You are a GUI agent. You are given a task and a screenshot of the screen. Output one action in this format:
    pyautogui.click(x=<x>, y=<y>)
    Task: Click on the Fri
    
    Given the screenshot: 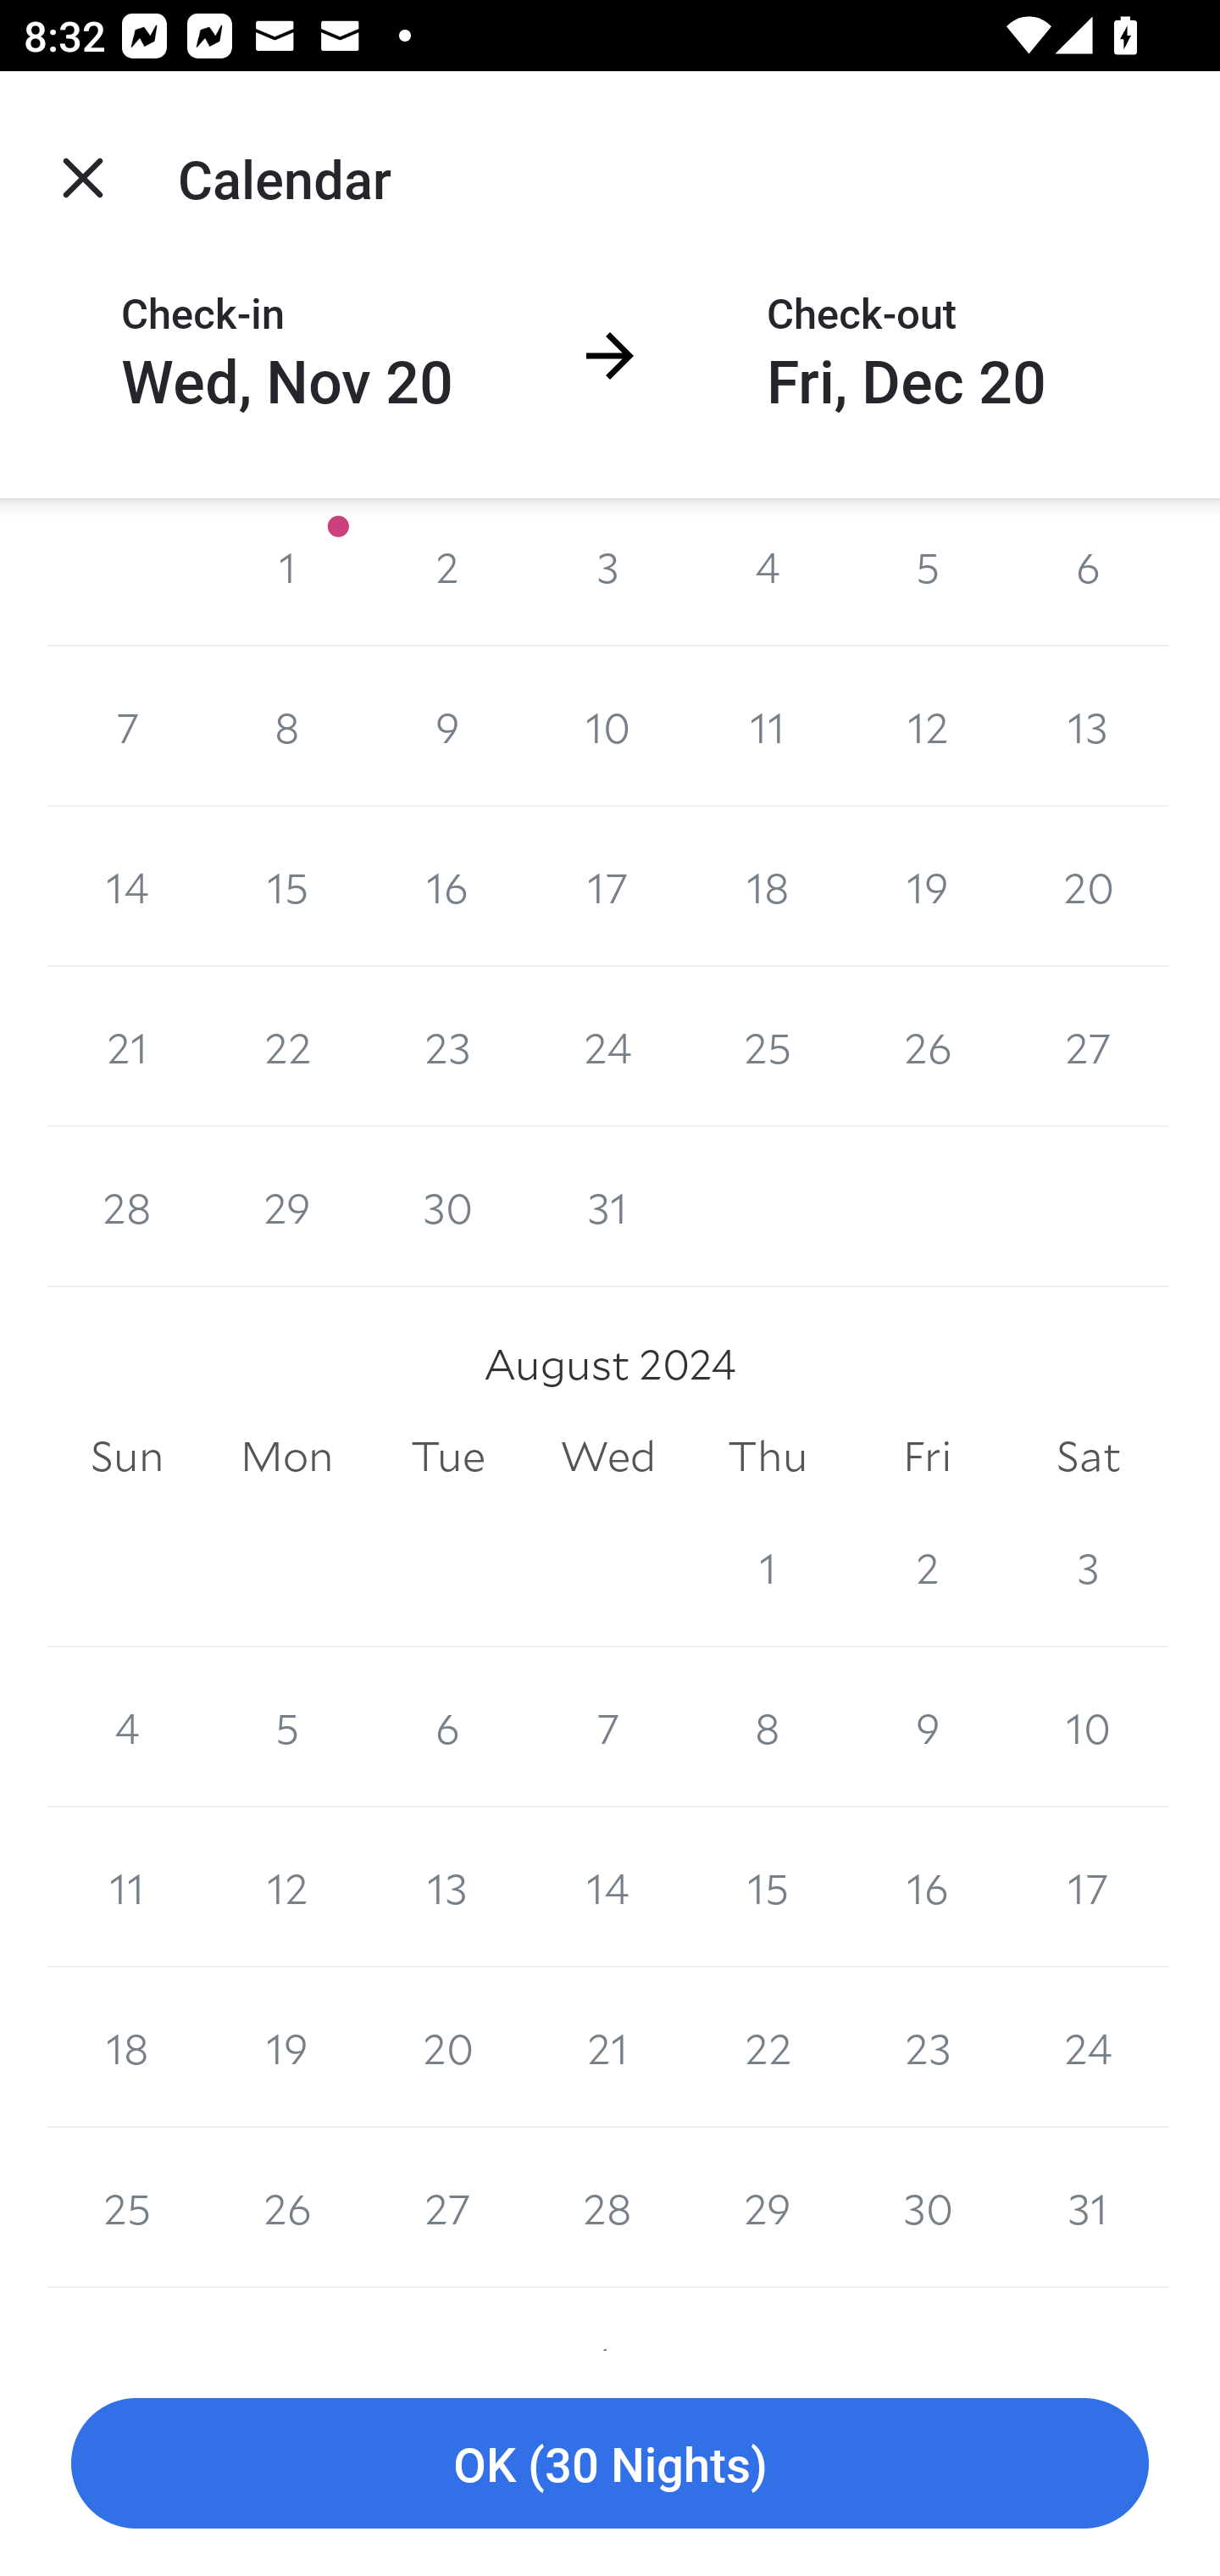 What is the action you would take?
    pyautogui.click(x=927, y=1457)
    